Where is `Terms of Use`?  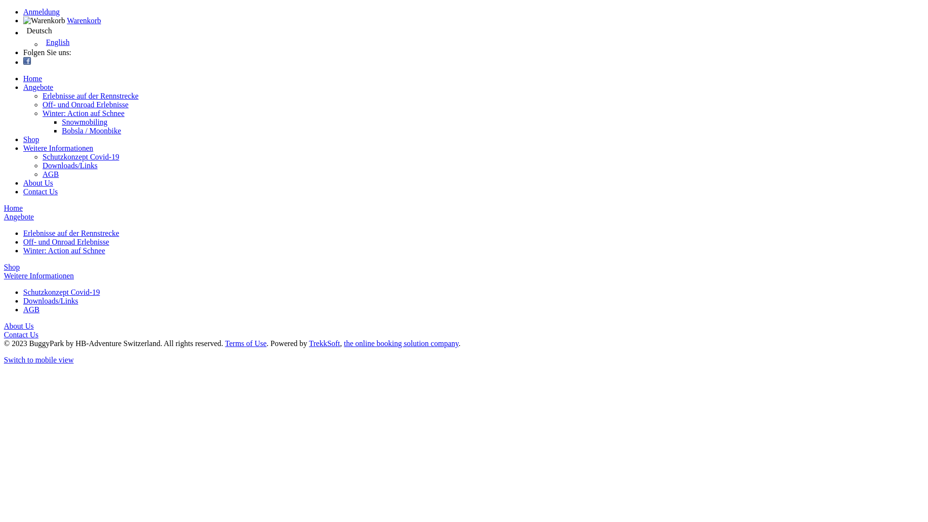
Terms of Use is located at coordinates (246, 343).